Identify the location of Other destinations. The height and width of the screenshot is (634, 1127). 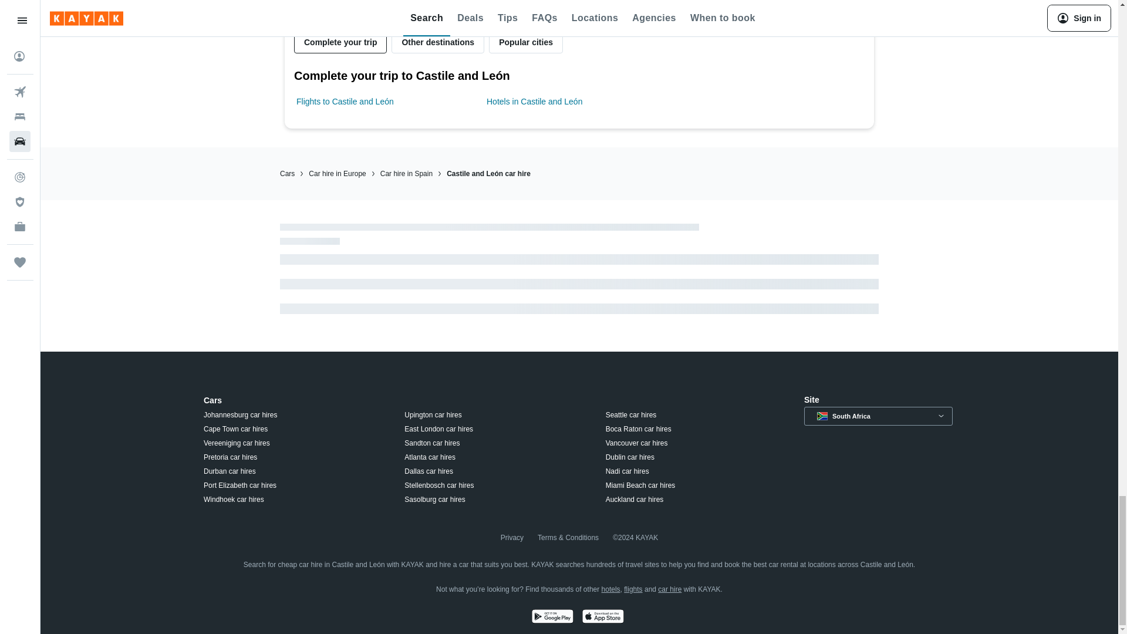
(438, 42).